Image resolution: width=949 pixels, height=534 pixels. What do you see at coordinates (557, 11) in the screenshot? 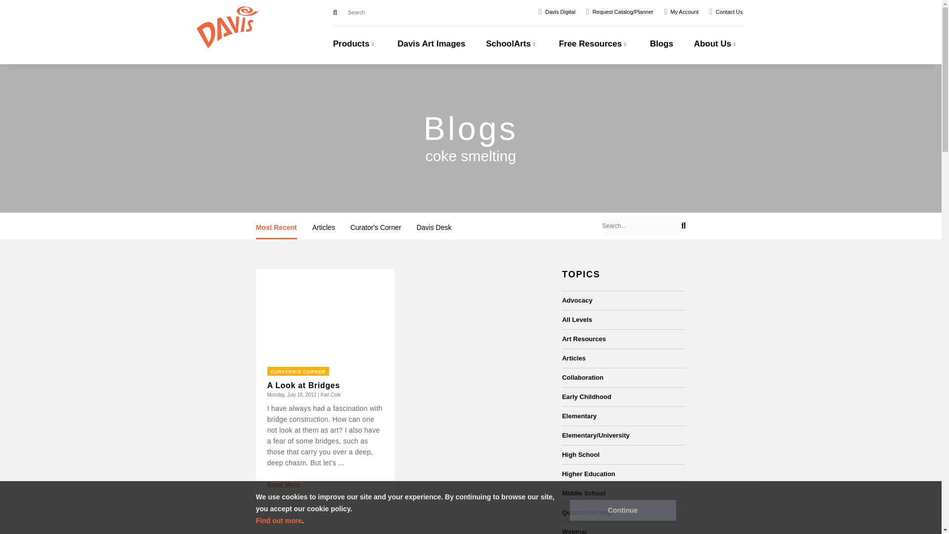
I see `Davis Digital` at bounding box center [557, 11].